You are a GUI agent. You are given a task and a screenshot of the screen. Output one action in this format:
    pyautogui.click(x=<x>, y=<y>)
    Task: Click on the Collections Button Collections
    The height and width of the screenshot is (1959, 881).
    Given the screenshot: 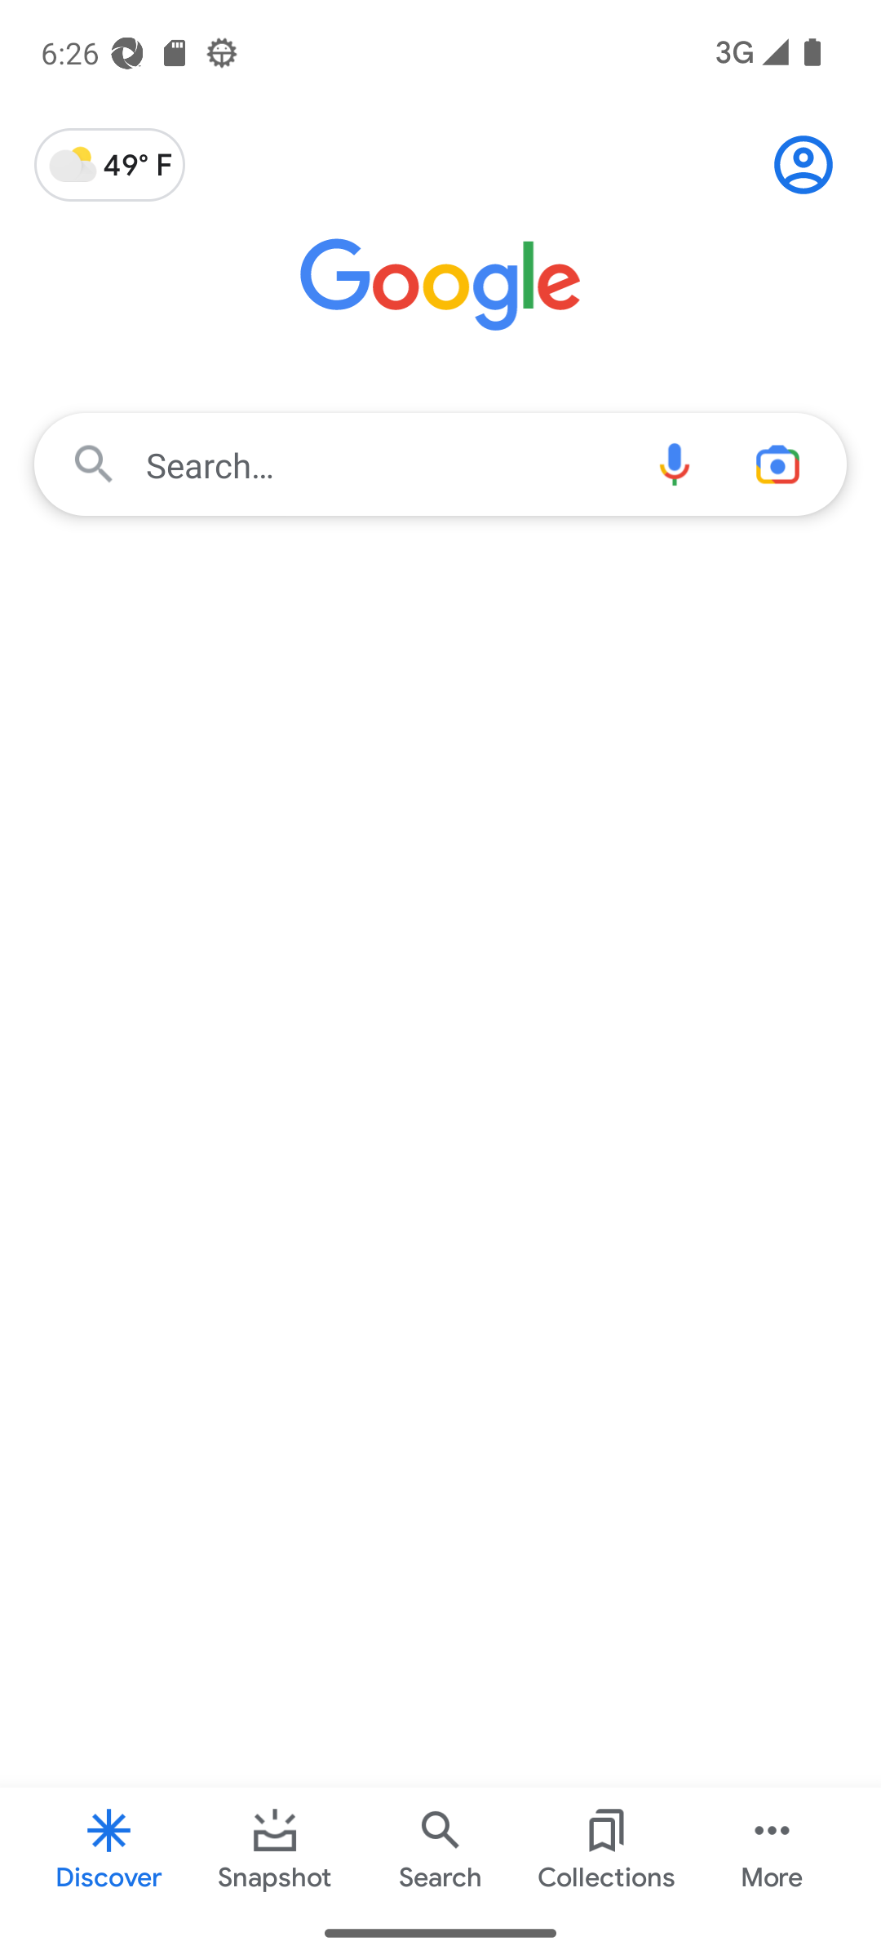 What is the action you would take?
    pyautogui.click(x=605, y=1846)
    